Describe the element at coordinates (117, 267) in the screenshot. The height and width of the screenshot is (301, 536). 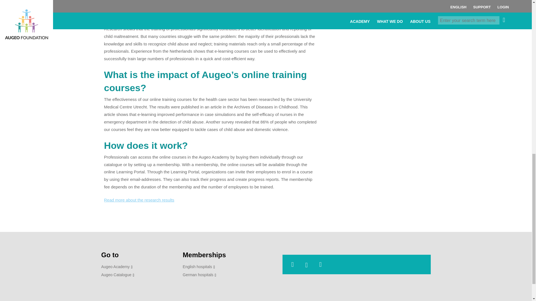
I see `Augeo Academy` at that location.